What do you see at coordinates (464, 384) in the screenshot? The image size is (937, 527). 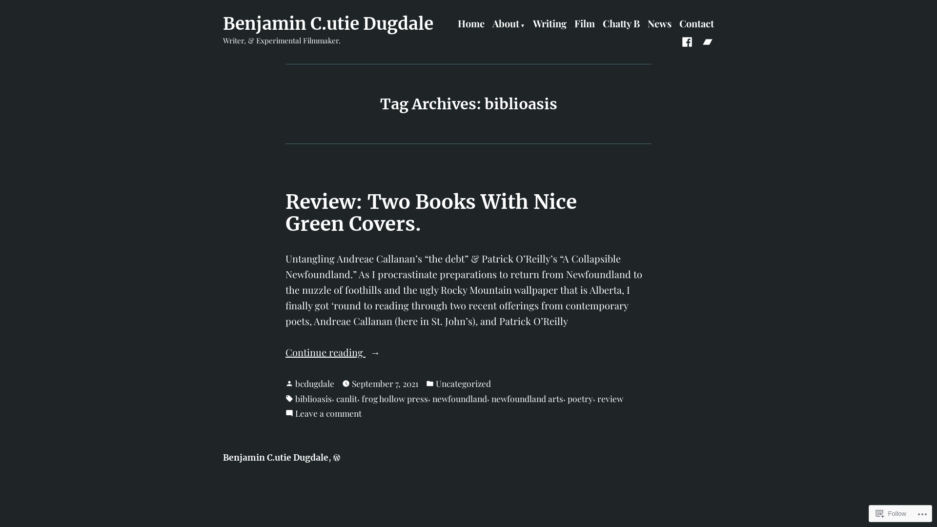 I see `Uncategorized` at bounding box center [464, 384].